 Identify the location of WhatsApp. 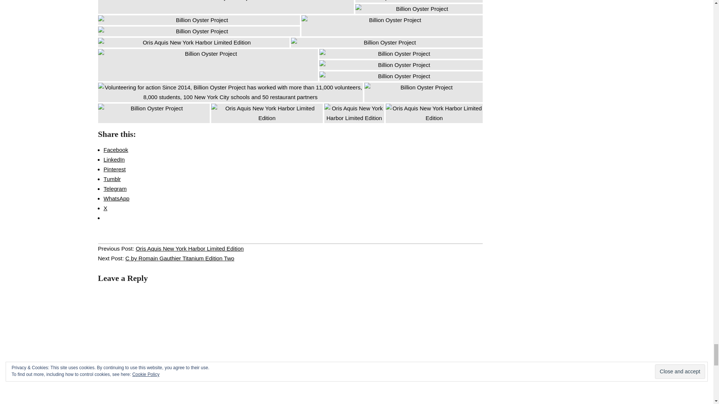
(116, 198).